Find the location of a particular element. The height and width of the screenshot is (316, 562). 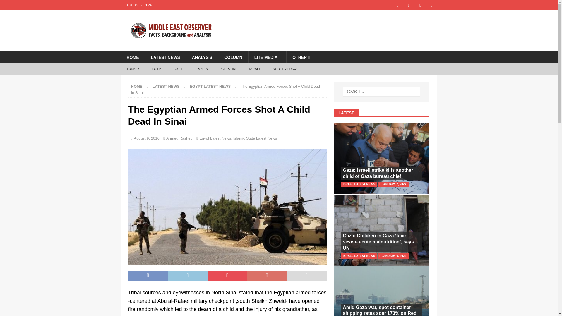

COLUMN is located at coordinates (233, 57).